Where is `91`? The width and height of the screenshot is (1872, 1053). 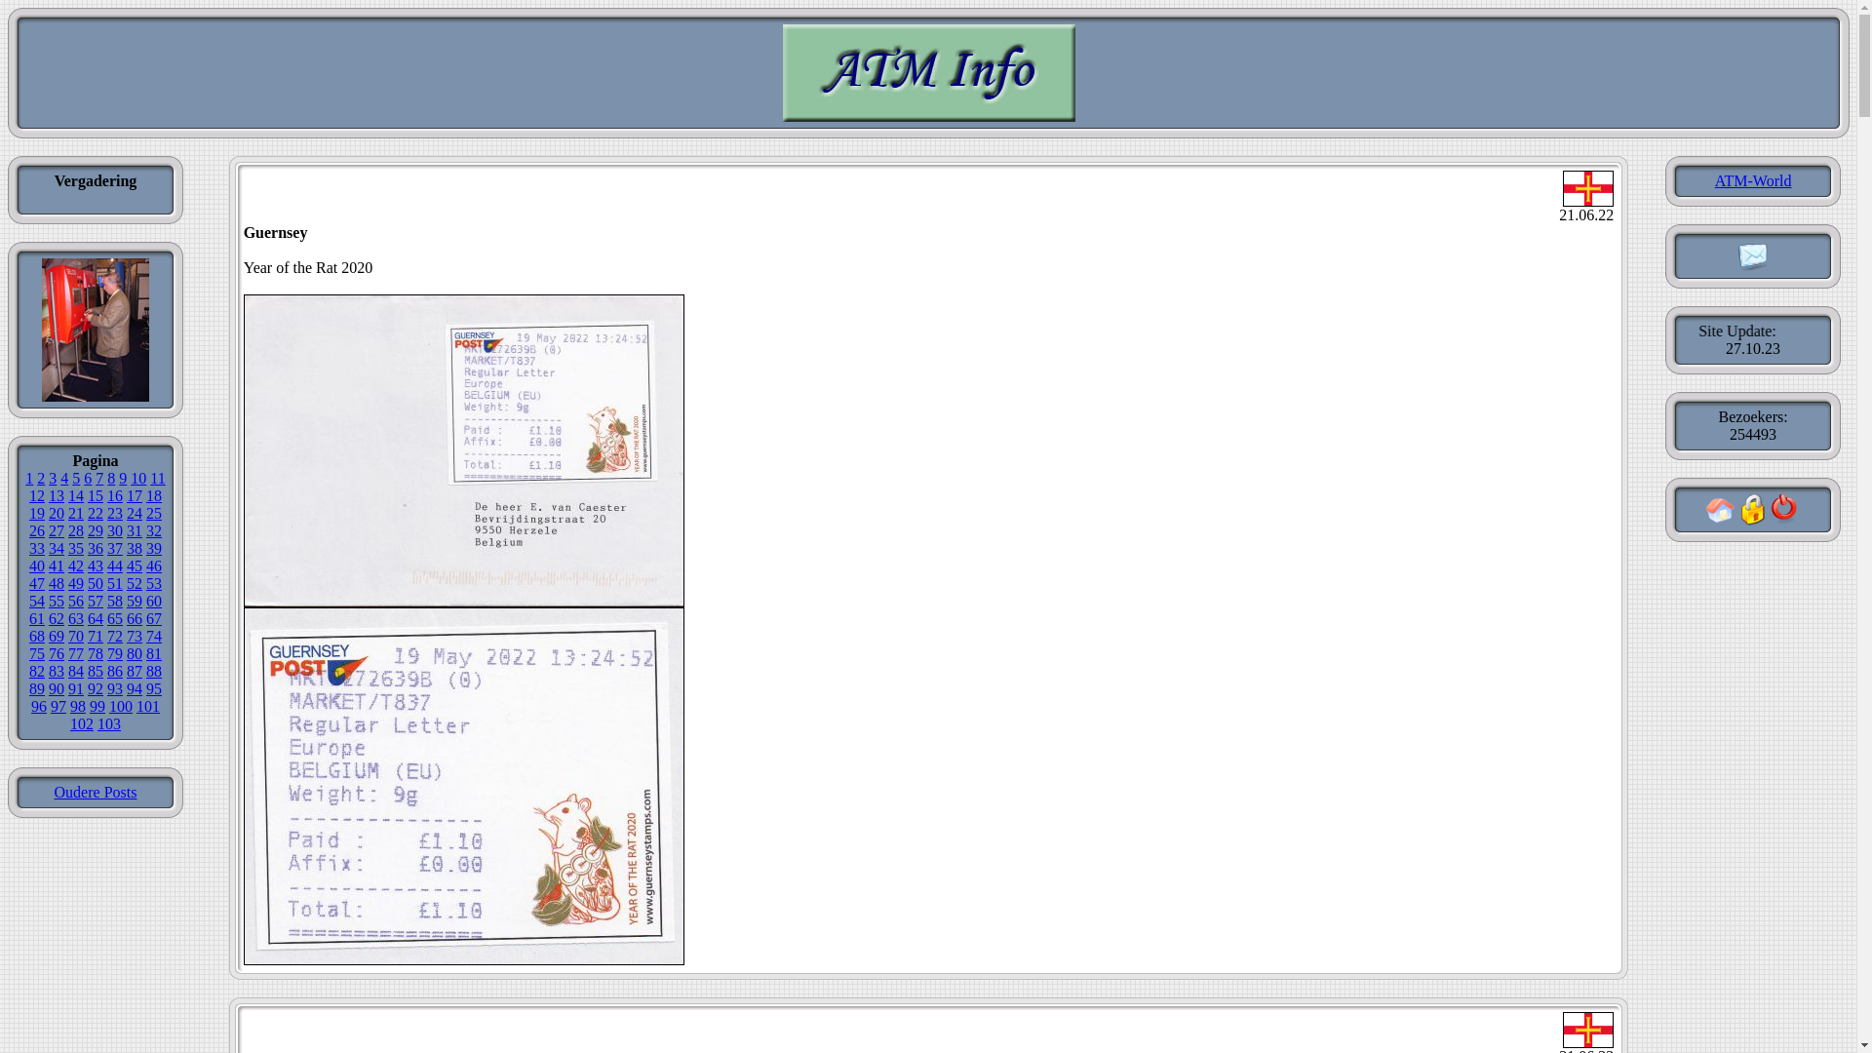
91 is located at coordinates (76, 688).